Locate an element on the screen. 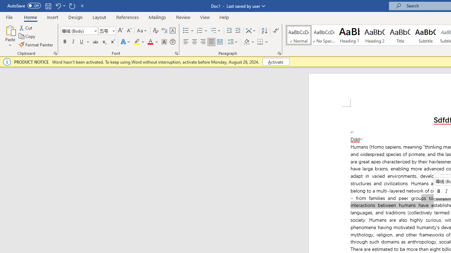 The height and width of the screenshot is (253, 451). Repeat Typing is located at coordinates (72, 6).